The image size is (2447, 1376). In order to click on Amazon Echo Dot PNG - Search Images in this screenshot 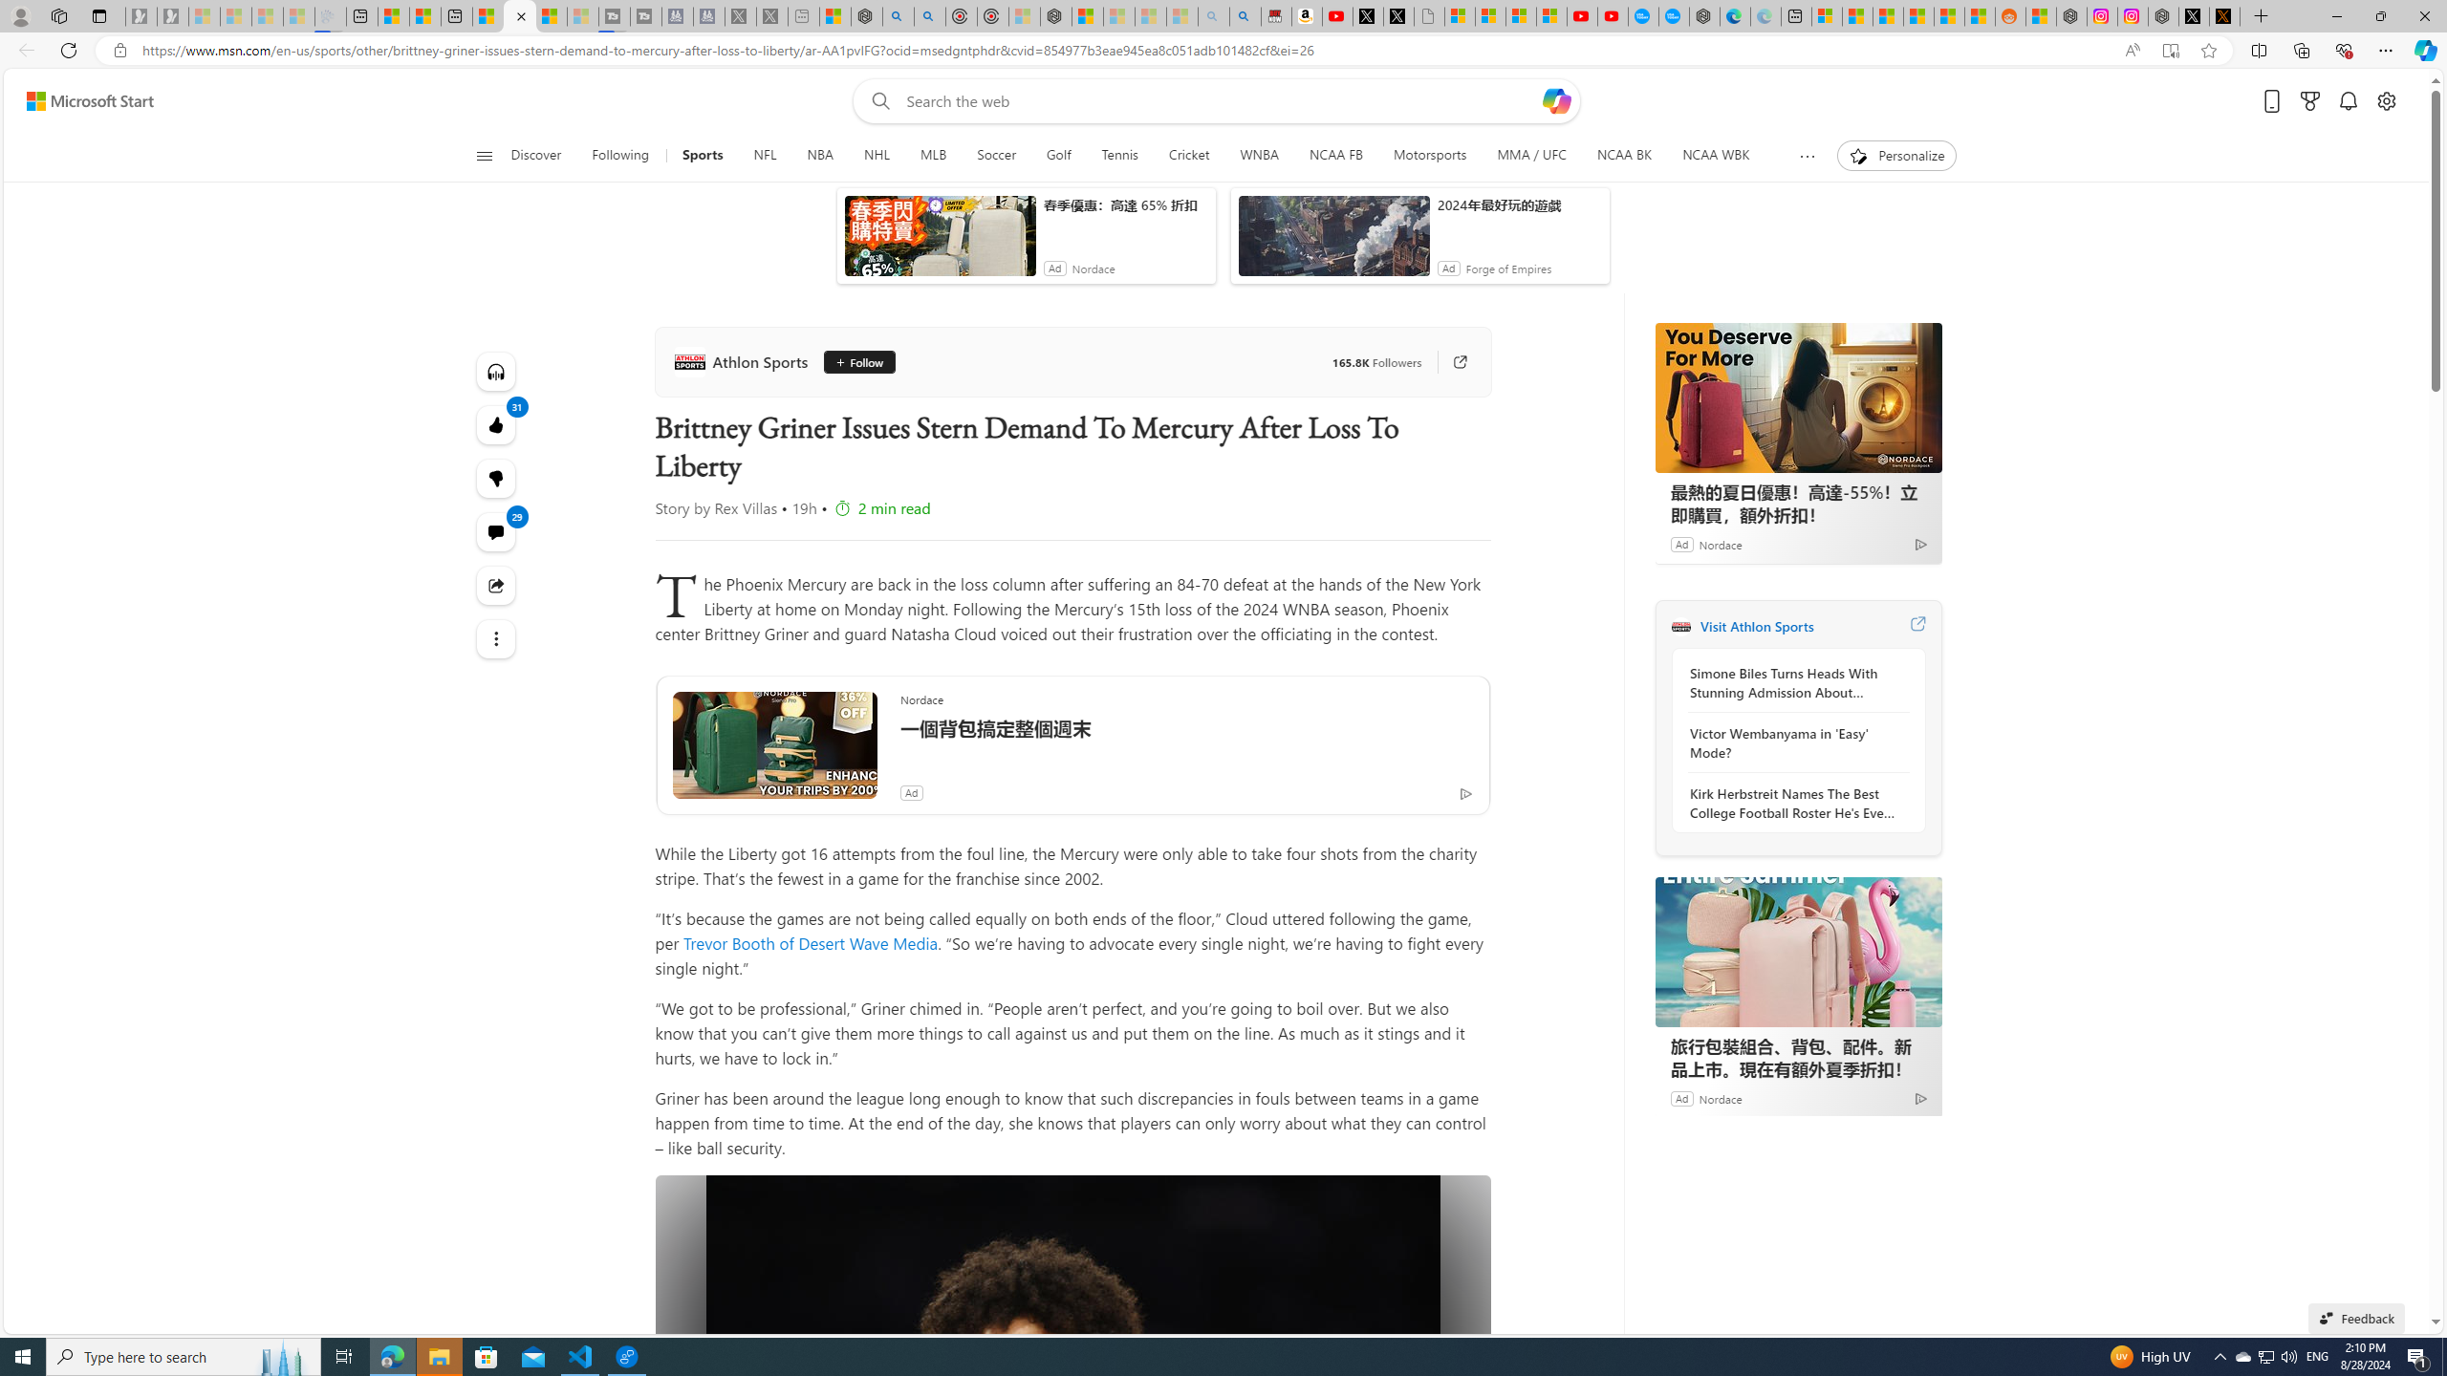, I will do `click(1245, 16)`.